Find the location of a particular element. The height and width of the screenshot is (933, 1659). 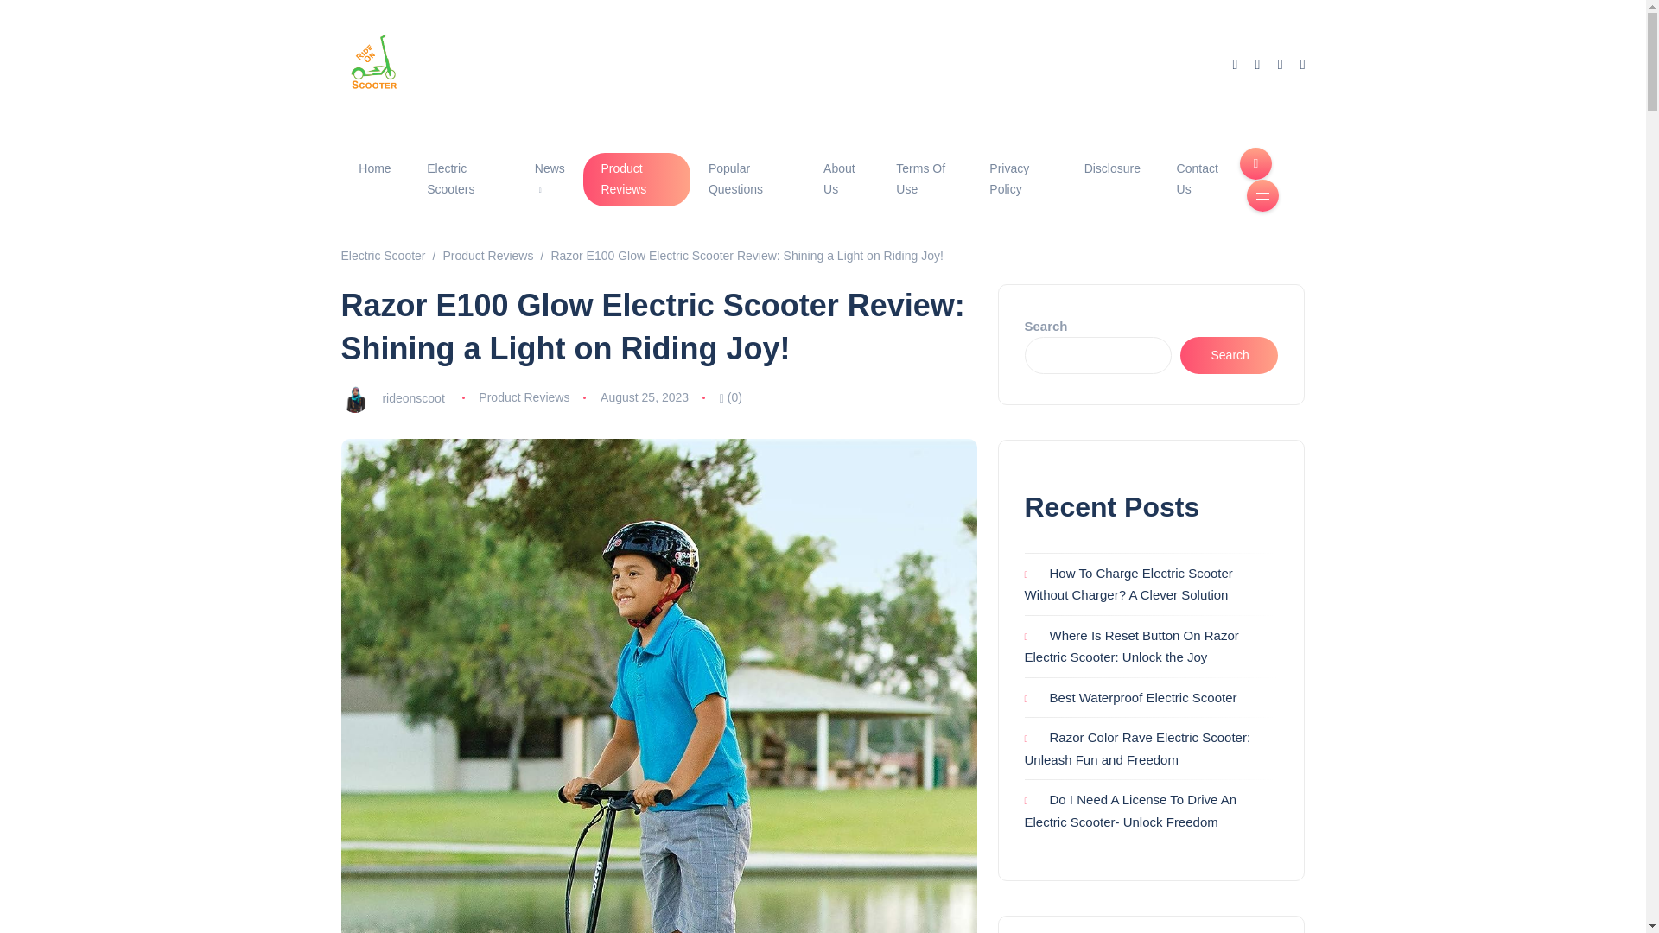

Go to the Product Reviews Category archives. is located at coordinates (487, 256).